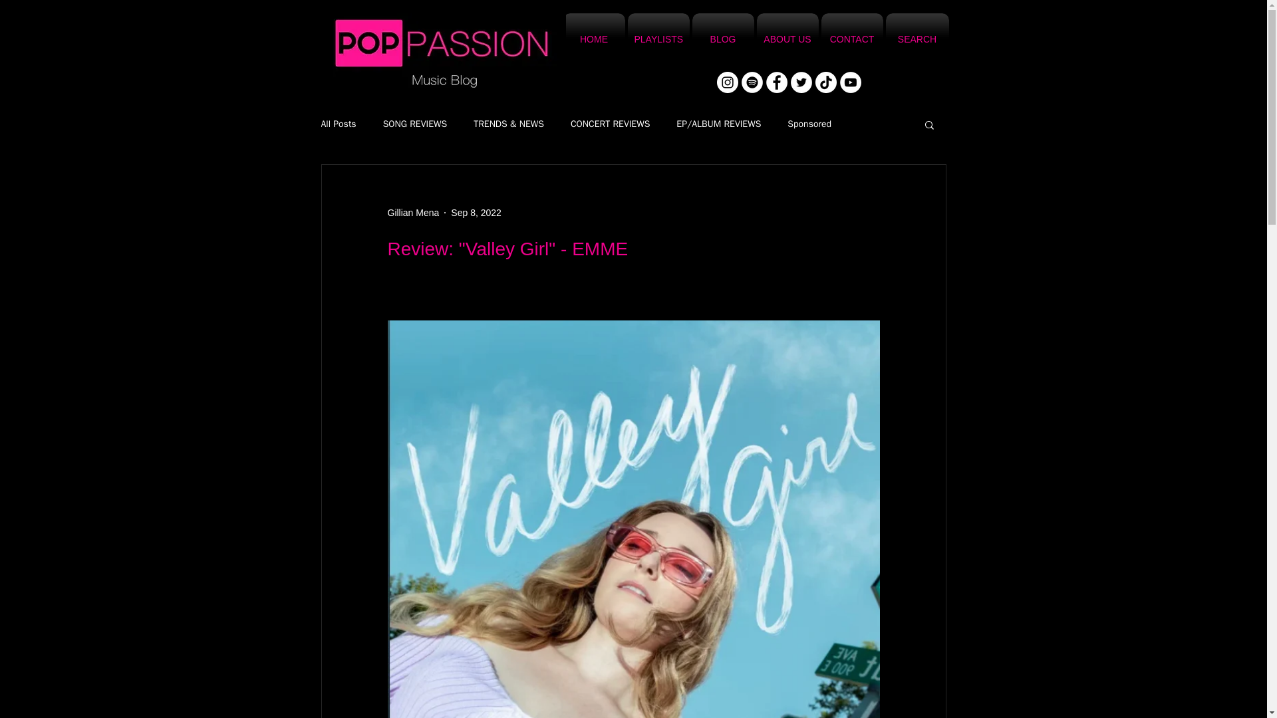 The width and height of the screenshot is (1277, 718). What do you see at coordinates (593, 39) in the screenshot?
I see `HOME` at bounding box center [593, 39].